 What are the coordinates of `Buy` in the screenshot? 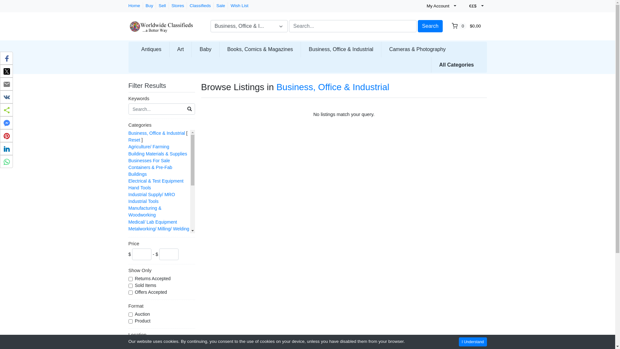 It's located at (149, 6).